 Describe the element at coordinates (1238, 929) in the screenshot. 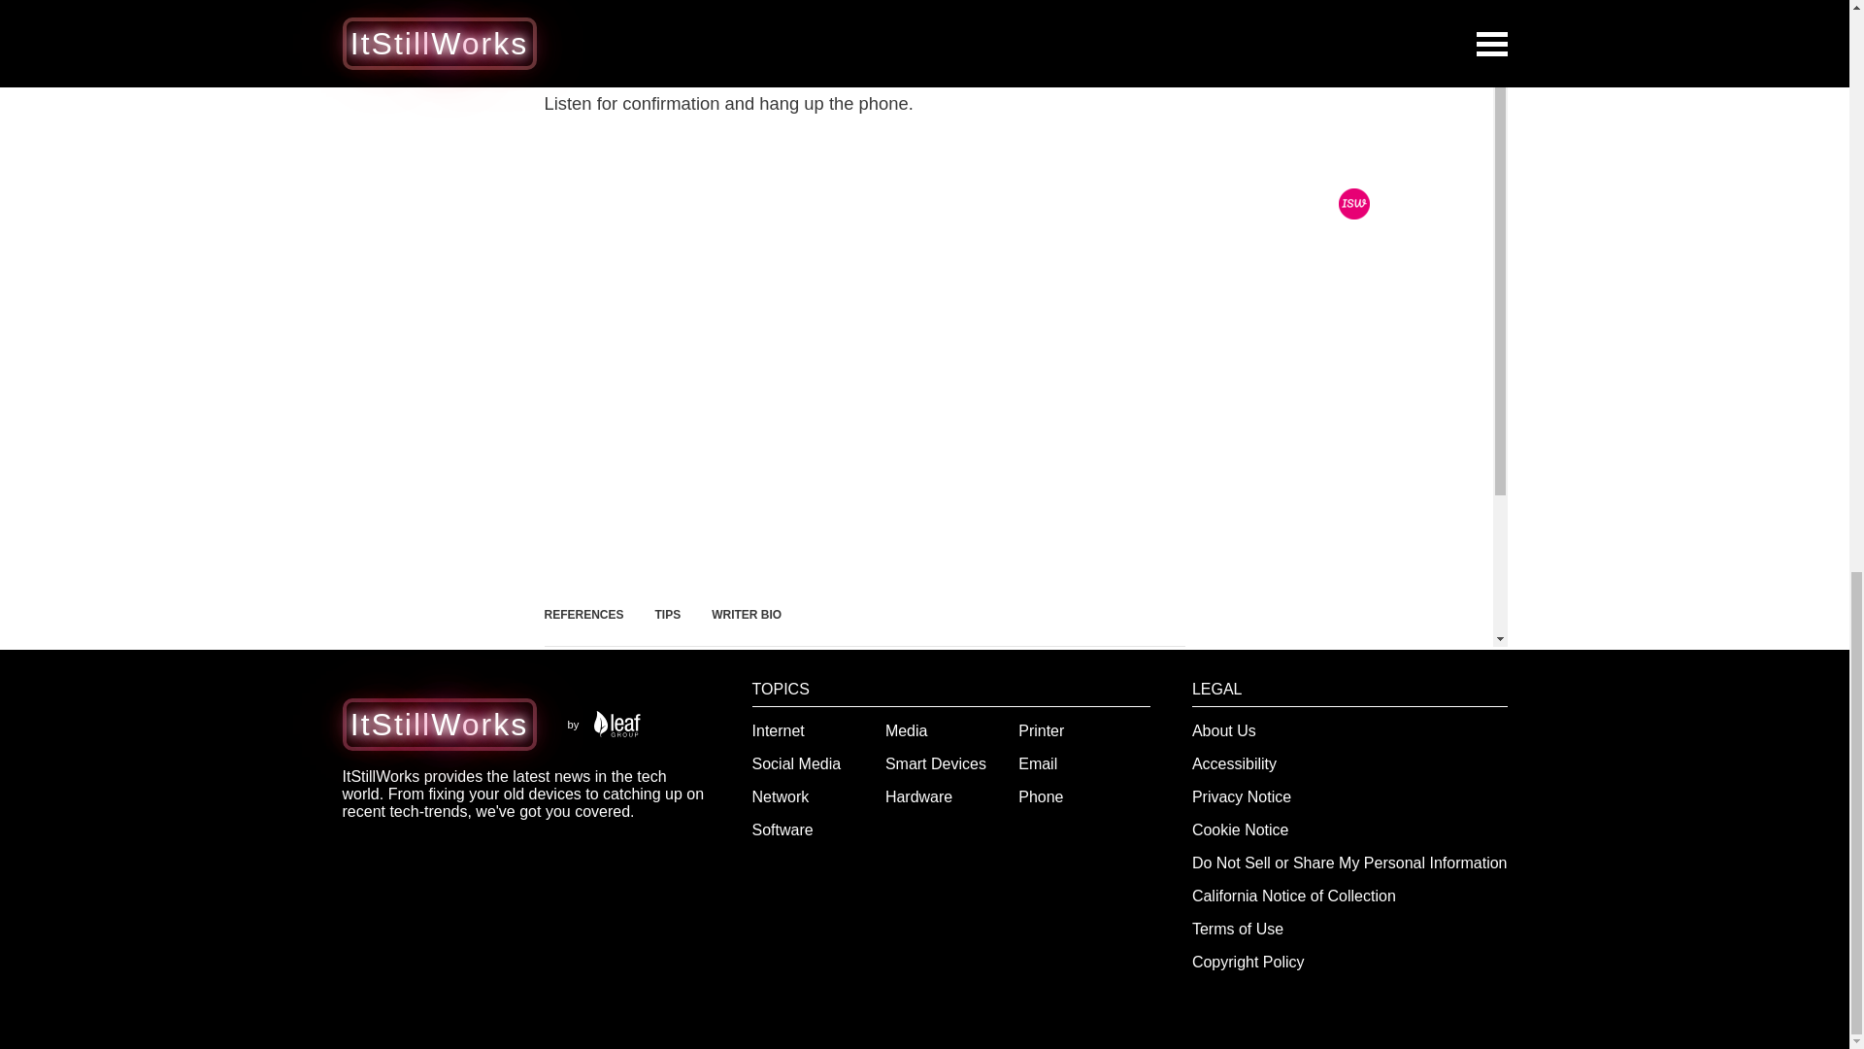

I see `Terms of Use` at that location.